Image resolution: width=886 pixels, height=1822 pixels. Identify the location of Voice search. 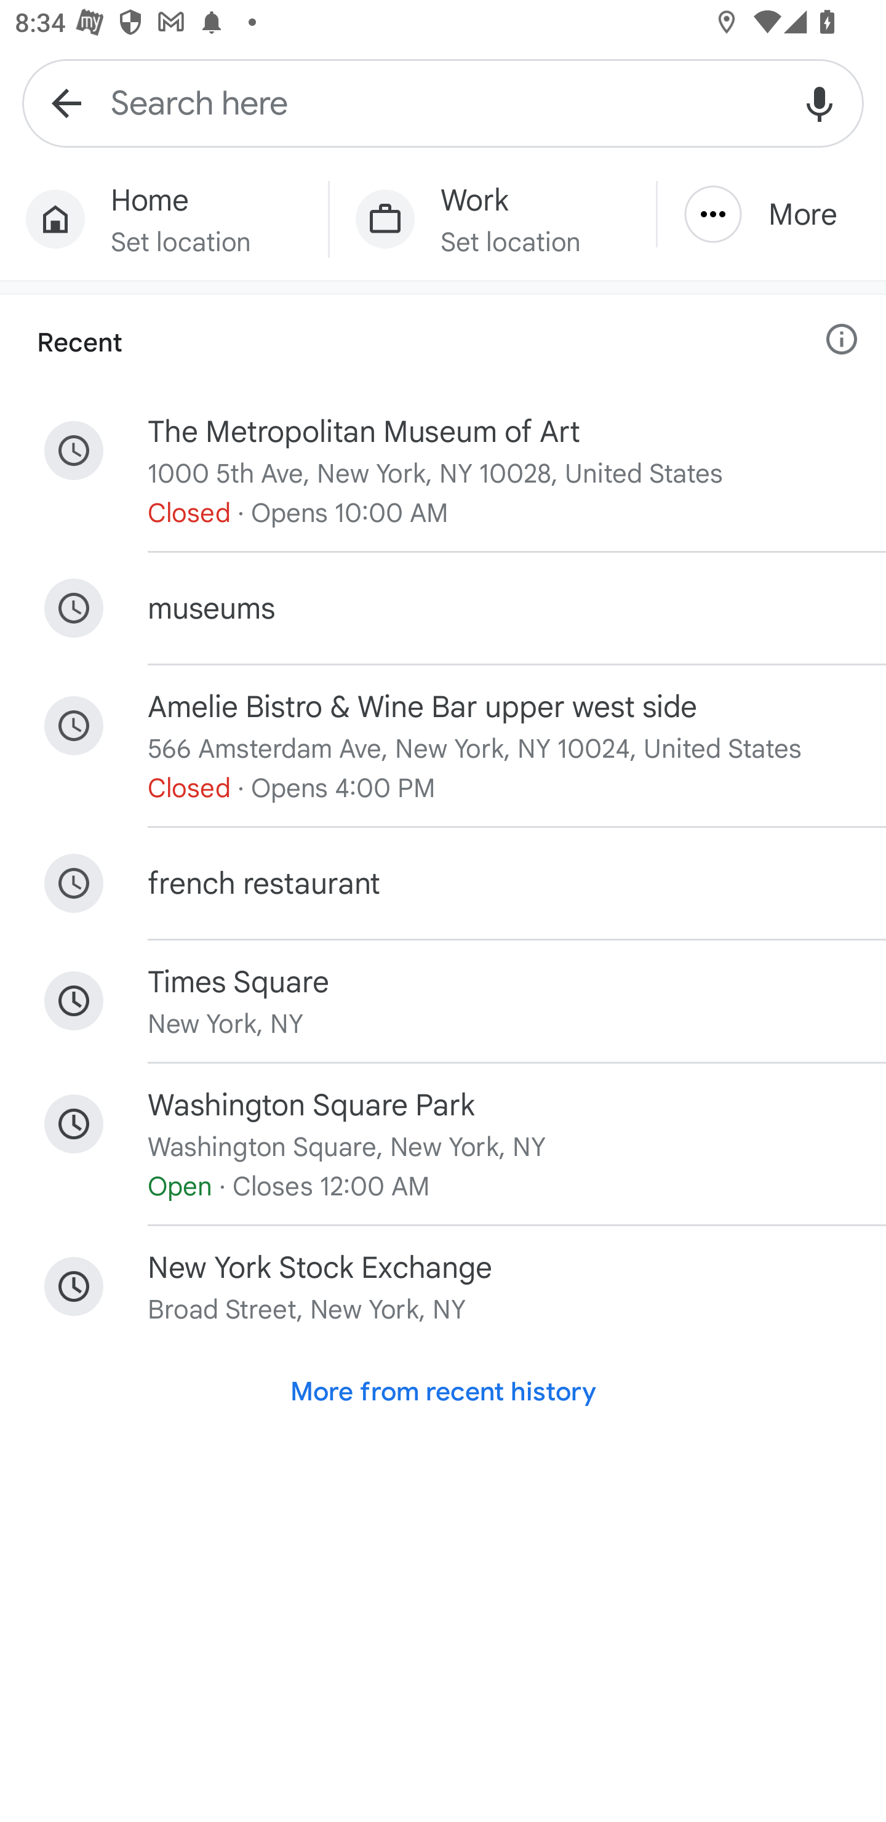
(820, 102).